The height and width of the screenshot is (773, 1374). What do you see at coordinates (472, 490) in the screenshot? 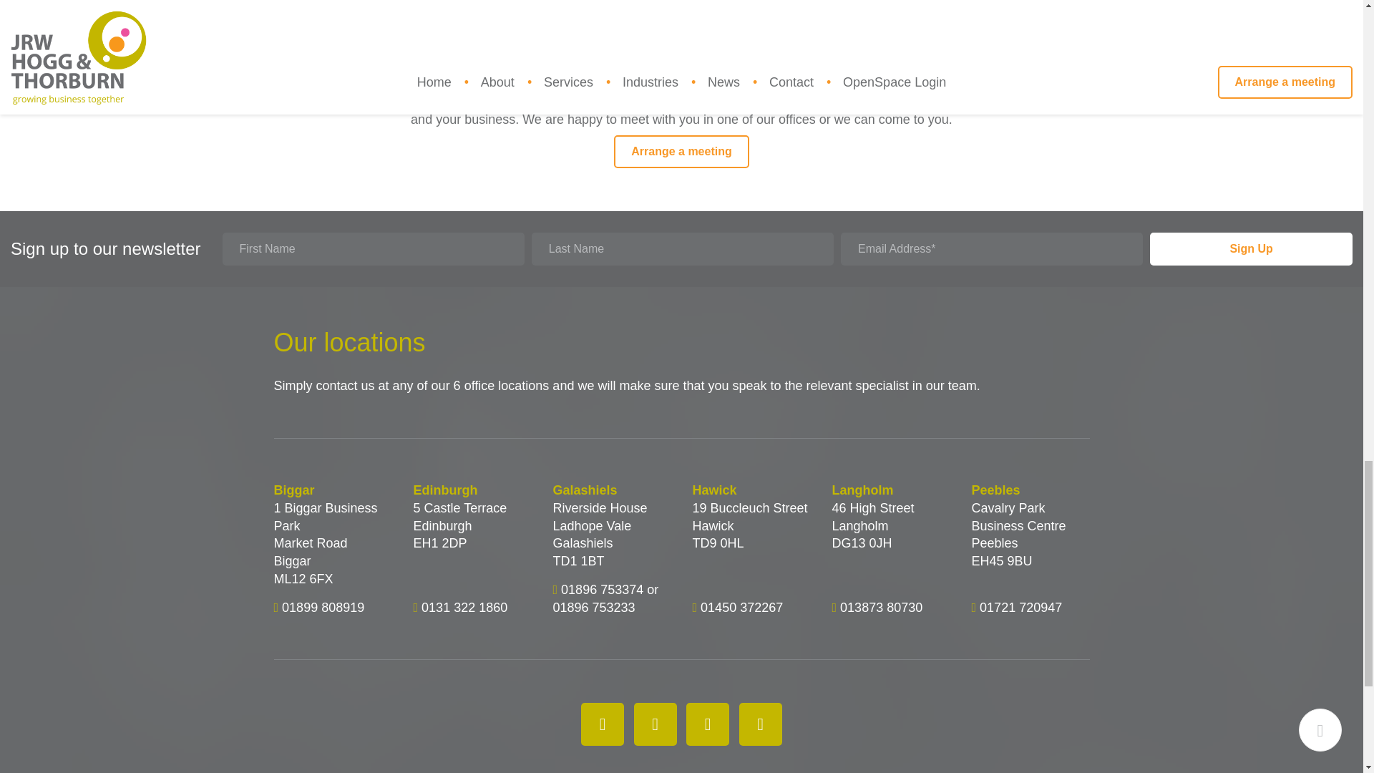
I see `Edinburgh` at bounding box center [472, 490].